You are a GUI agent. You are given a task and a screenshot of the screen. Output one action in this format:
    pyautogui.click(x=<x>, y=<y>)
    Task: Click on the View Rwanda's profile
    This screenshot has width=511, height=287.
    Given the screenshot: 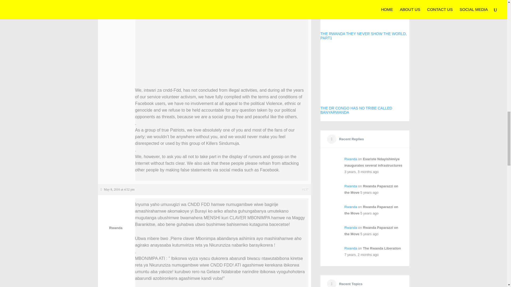 What is the action you would take?
    pyautogui.click(x=351, y=227)
    